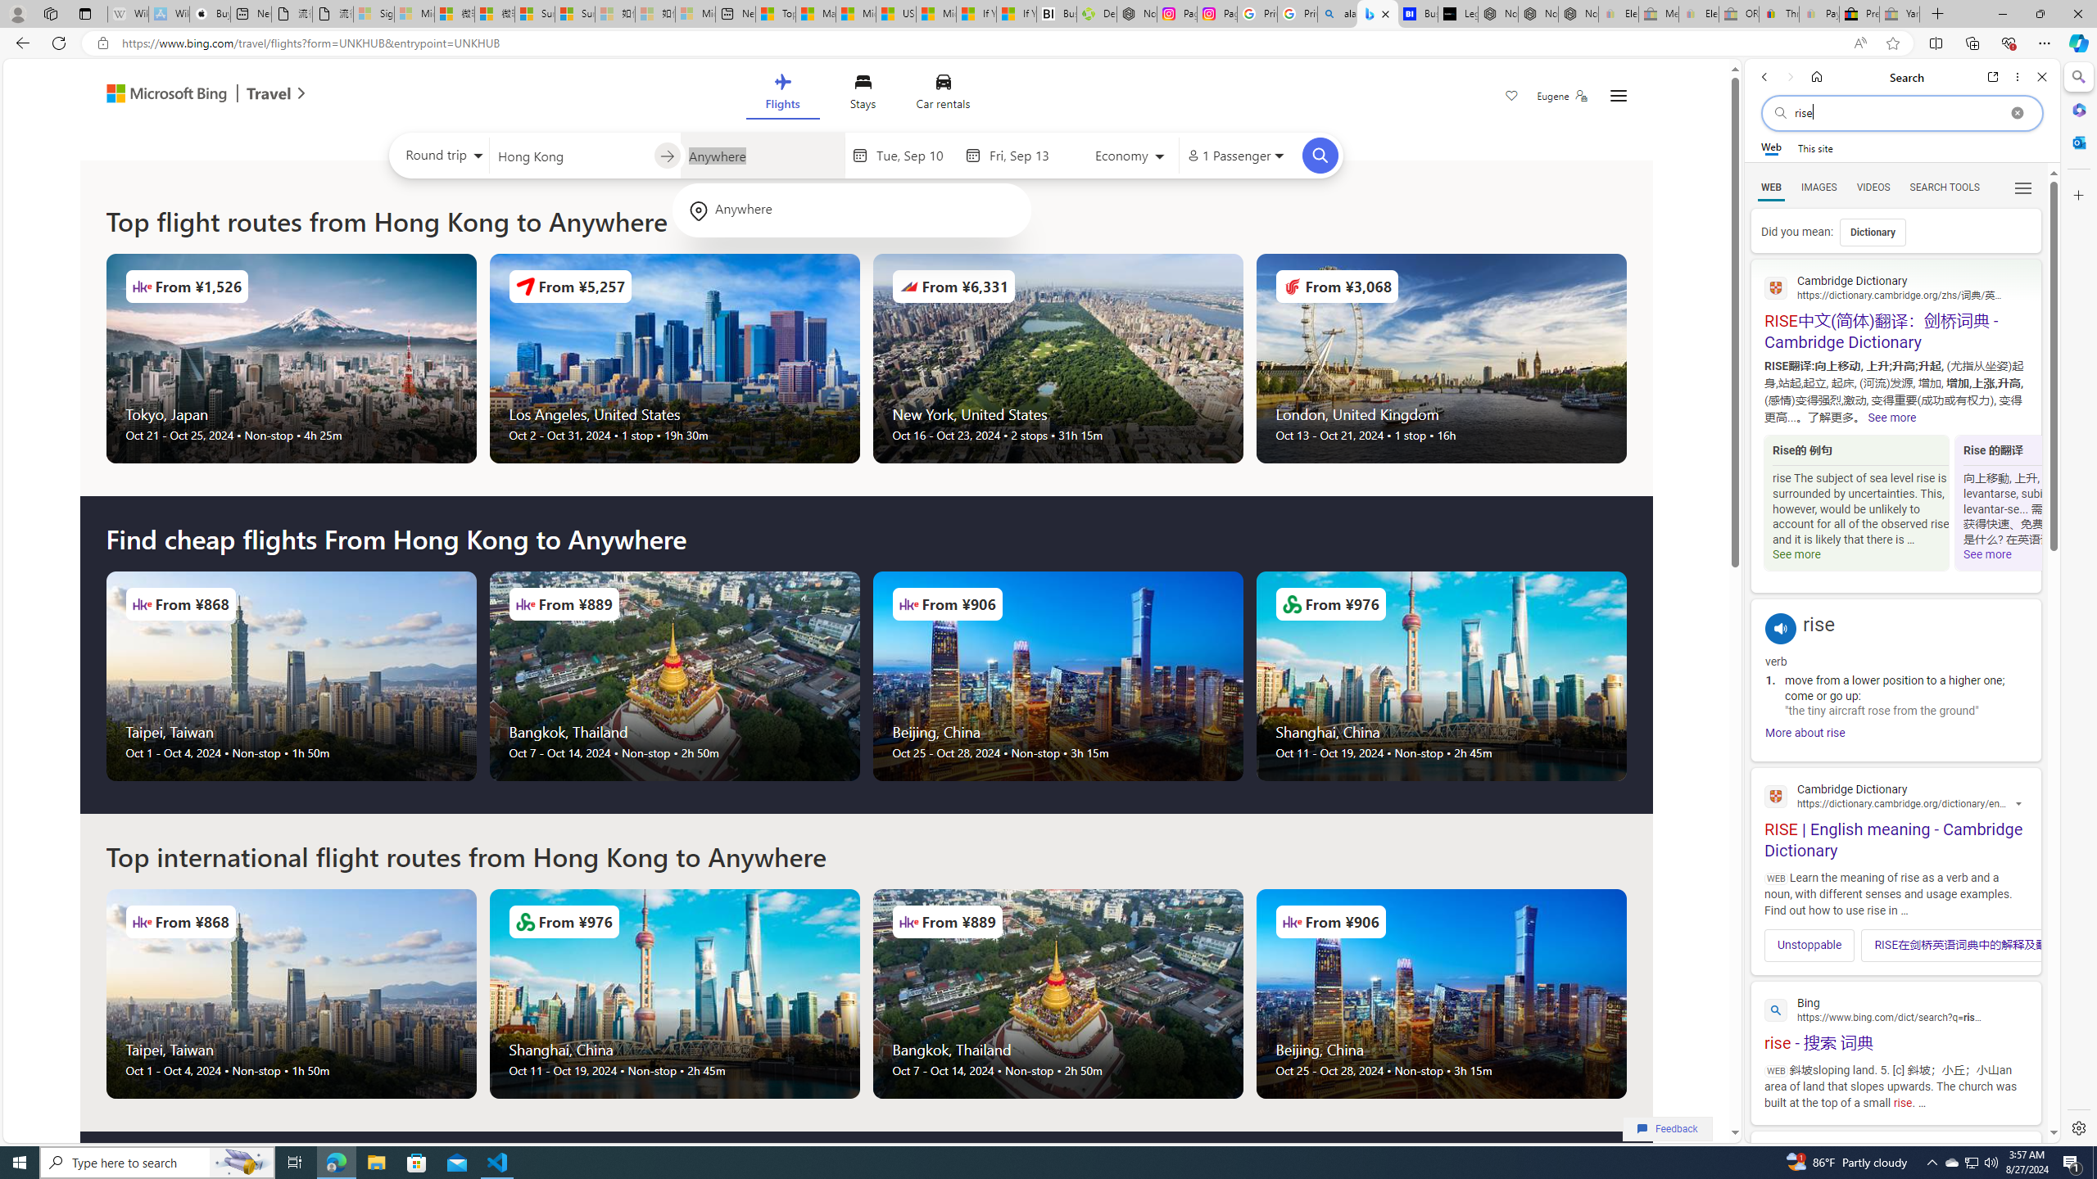 The image size is (2097, 1179). I want to click on Leaving from?, so click(571, 155).